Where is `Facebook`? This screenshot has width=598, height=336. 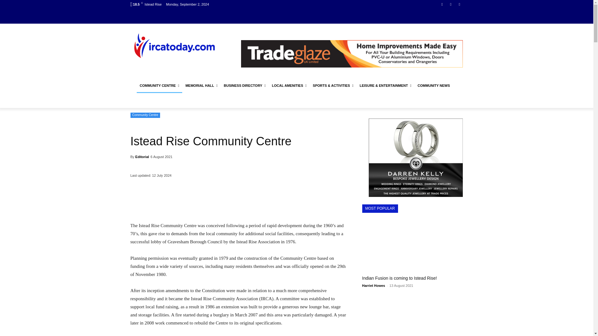 Facebook is located at coordinates (442, 4).